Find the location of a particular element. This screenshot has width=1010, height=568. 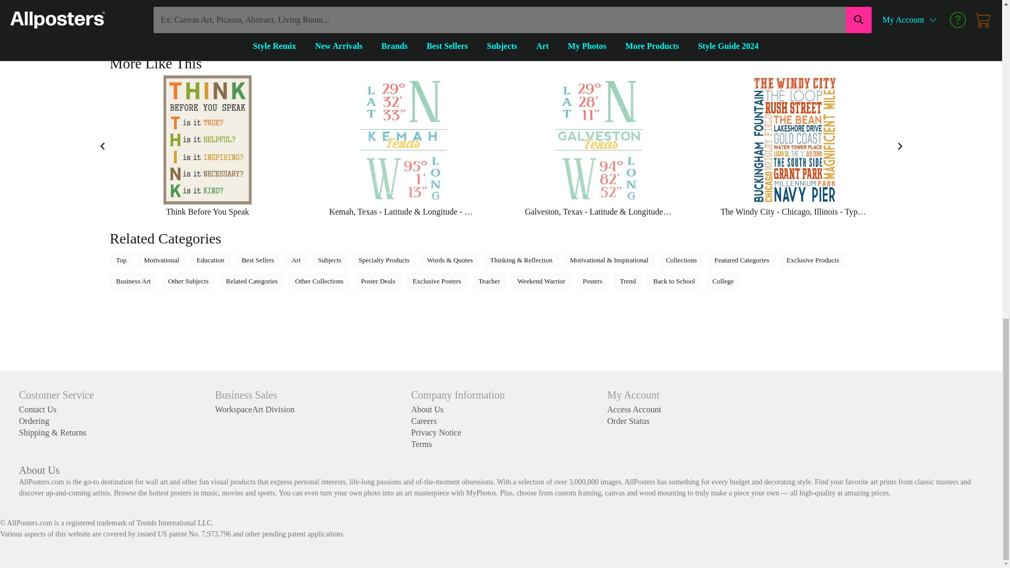

Think Before You Speak is located at coordinates (207, 146).